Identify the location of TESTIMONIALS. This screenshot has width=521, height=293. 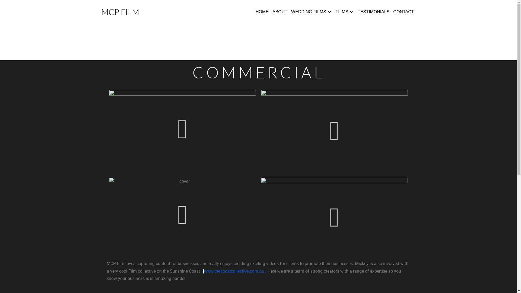
(373, 12).